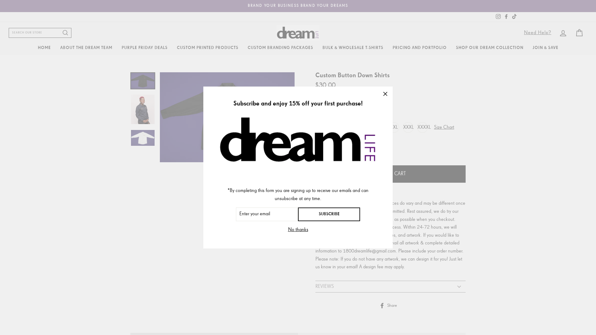 Image resolution: width=596 pixels, height=335 pixels. I want to click on No thanks, so click(298, 230).